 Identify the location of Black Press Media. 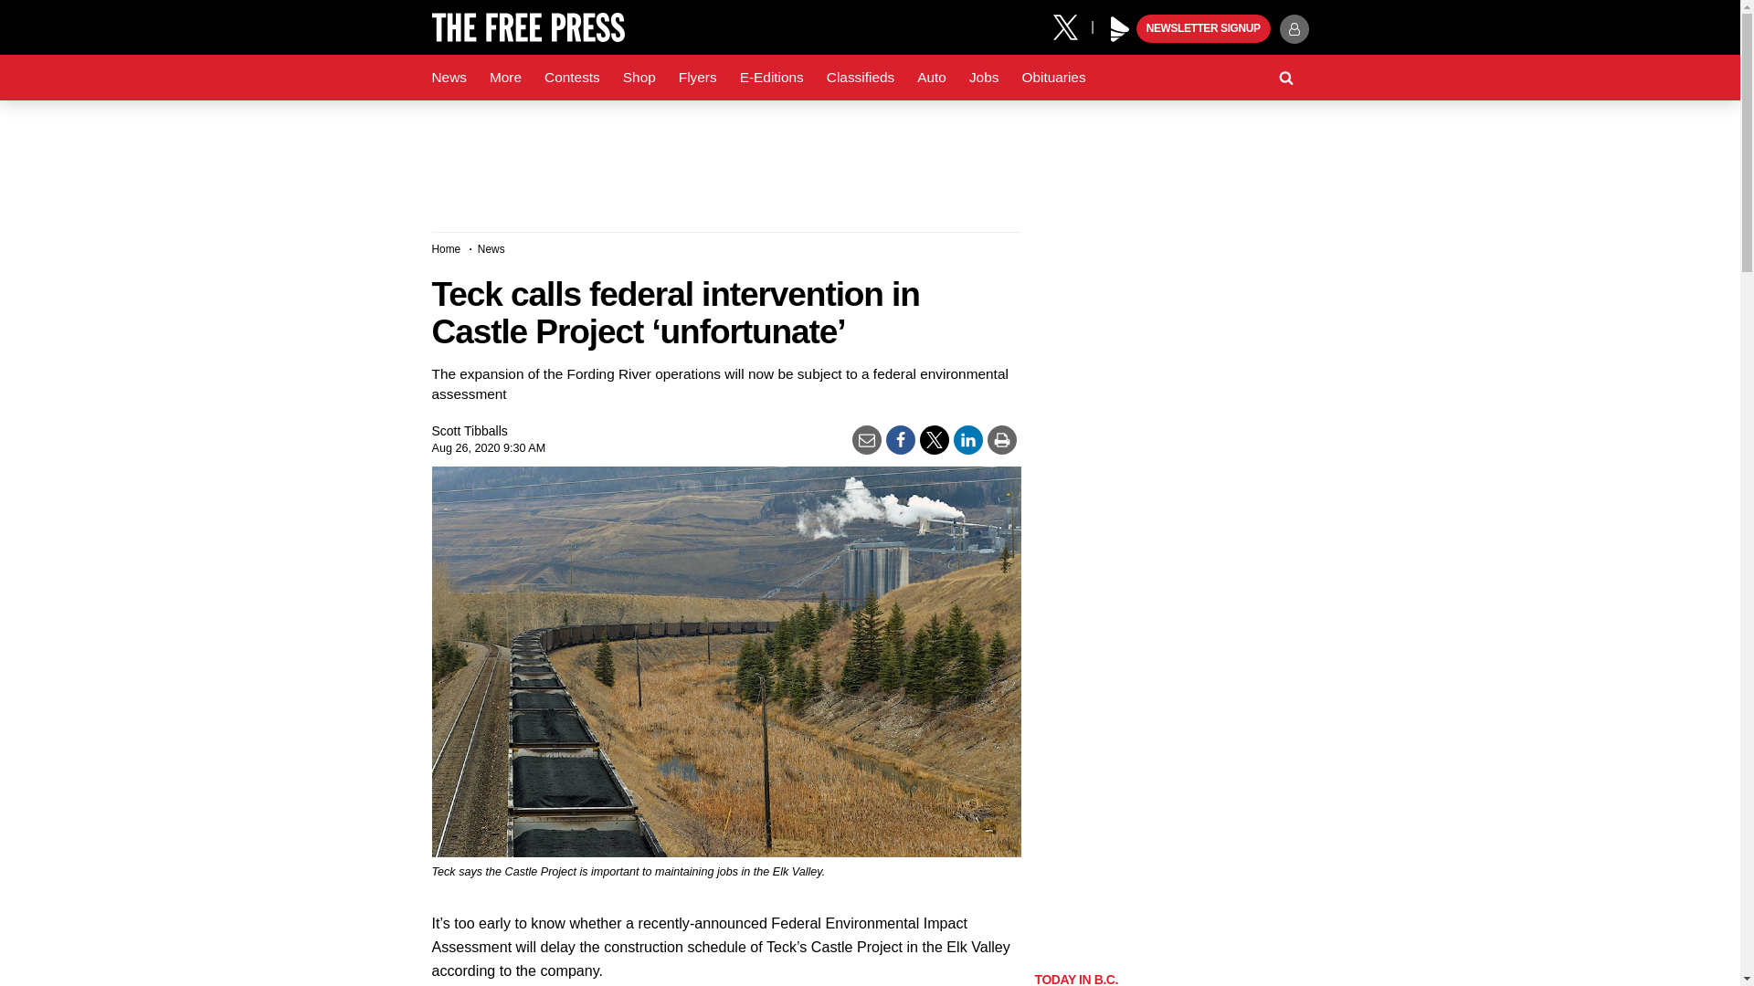
(1120, 29).